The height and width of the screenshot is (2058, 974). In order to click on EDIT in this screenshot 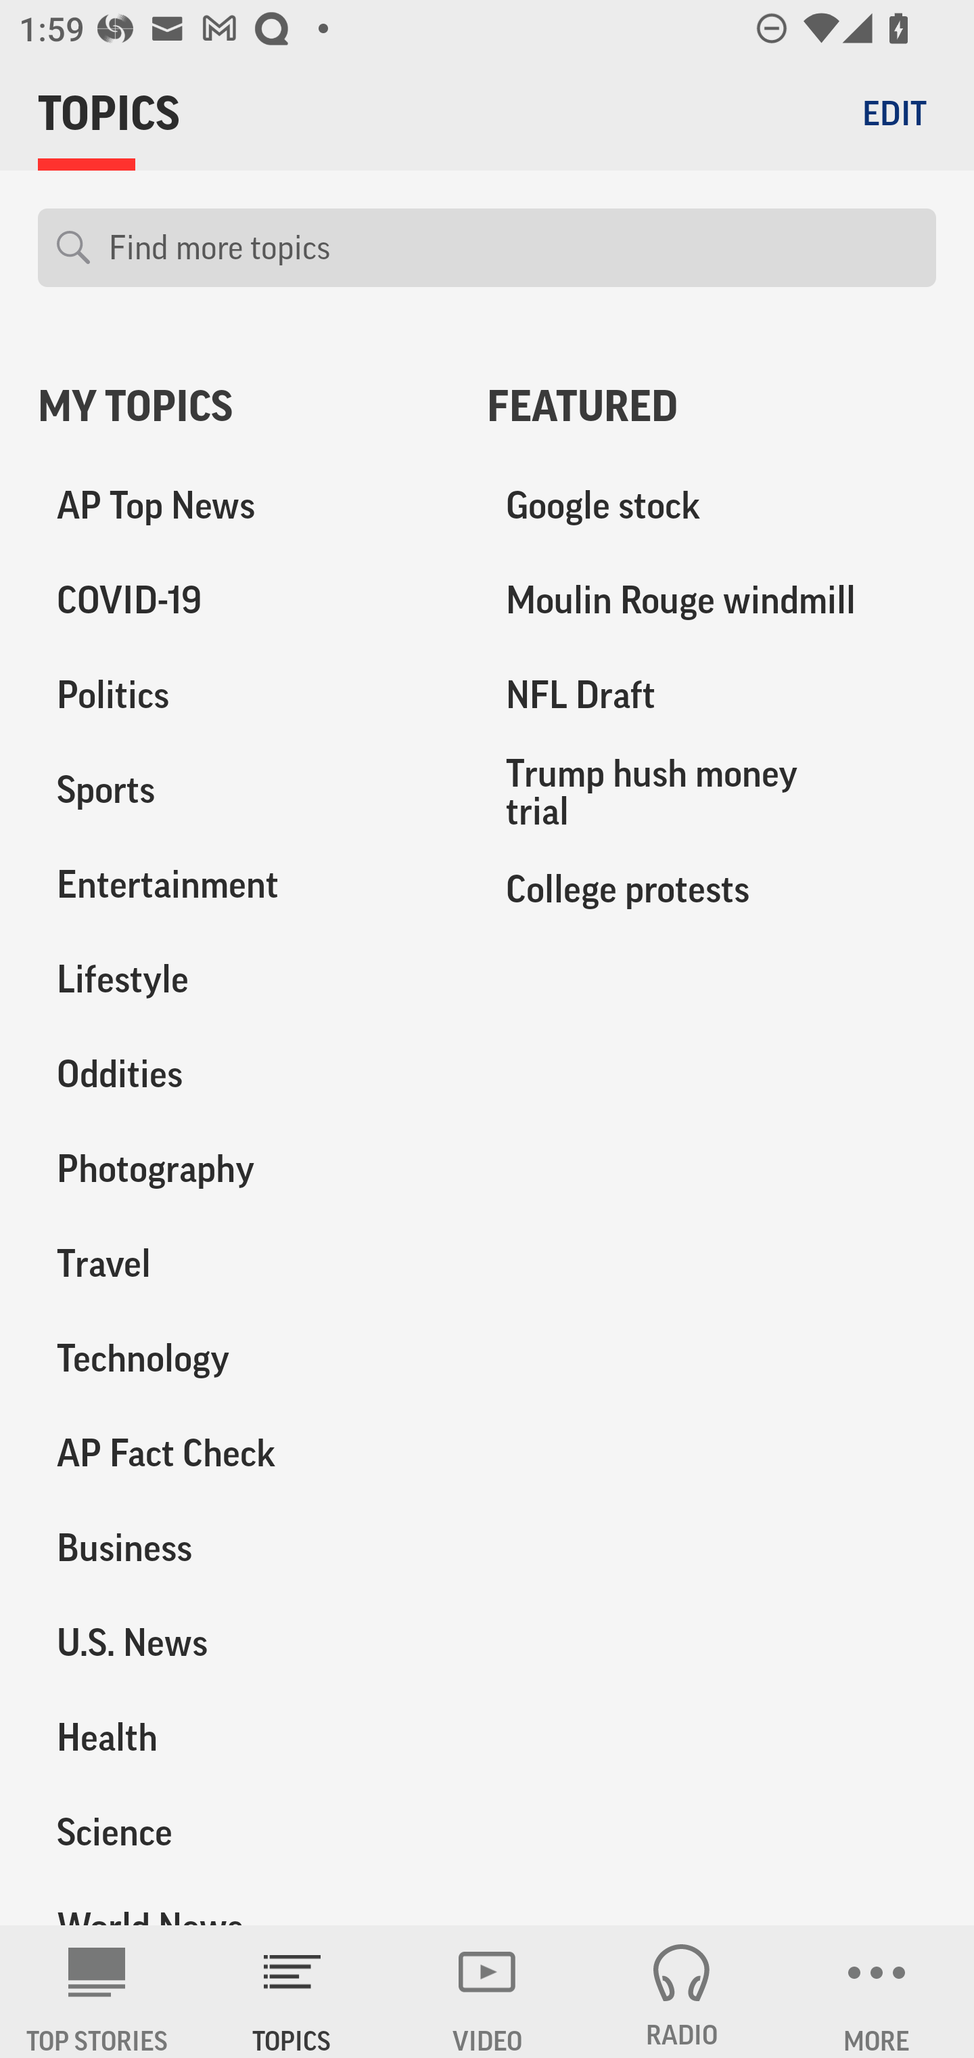, I will do `click(894, 112)`.